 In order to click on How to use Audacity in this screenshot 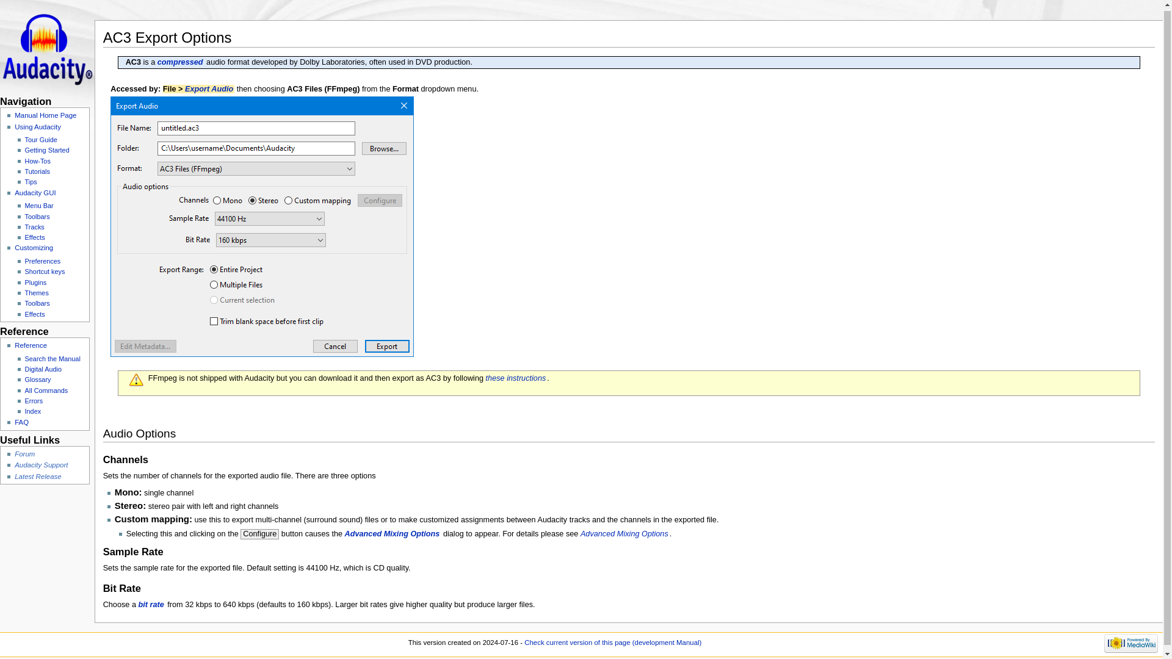, I will do `click(37, 161)`.